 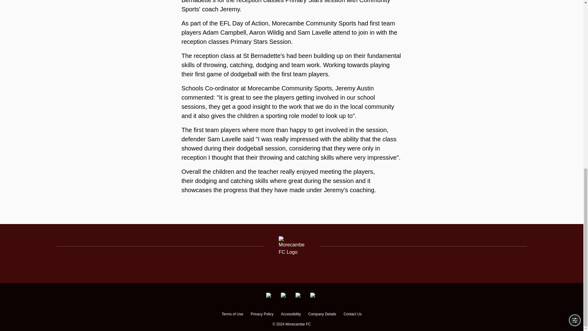 I want to click on Contact Us, so click(x=352, y=315).